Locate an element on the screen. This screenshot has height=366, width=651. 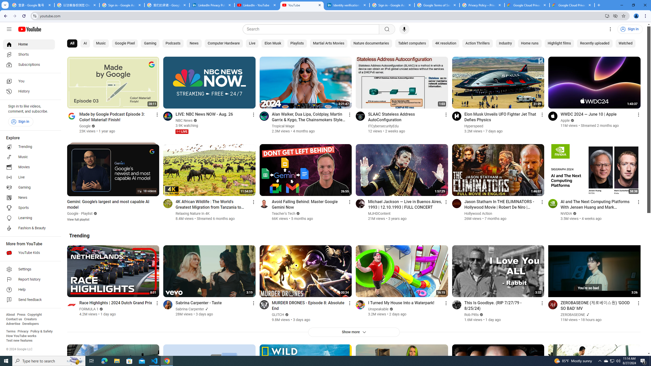
Hollywood Action is located at coordinates (478, 213).